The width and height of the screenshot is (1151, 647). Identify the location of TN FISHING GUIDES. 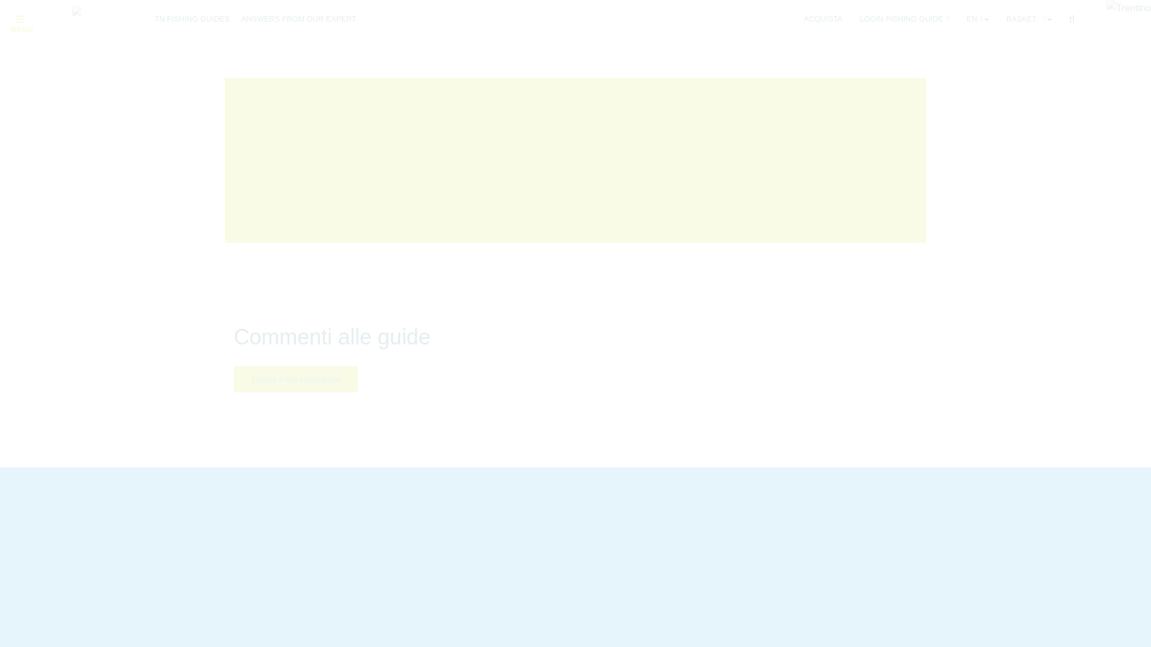
(192, 19).